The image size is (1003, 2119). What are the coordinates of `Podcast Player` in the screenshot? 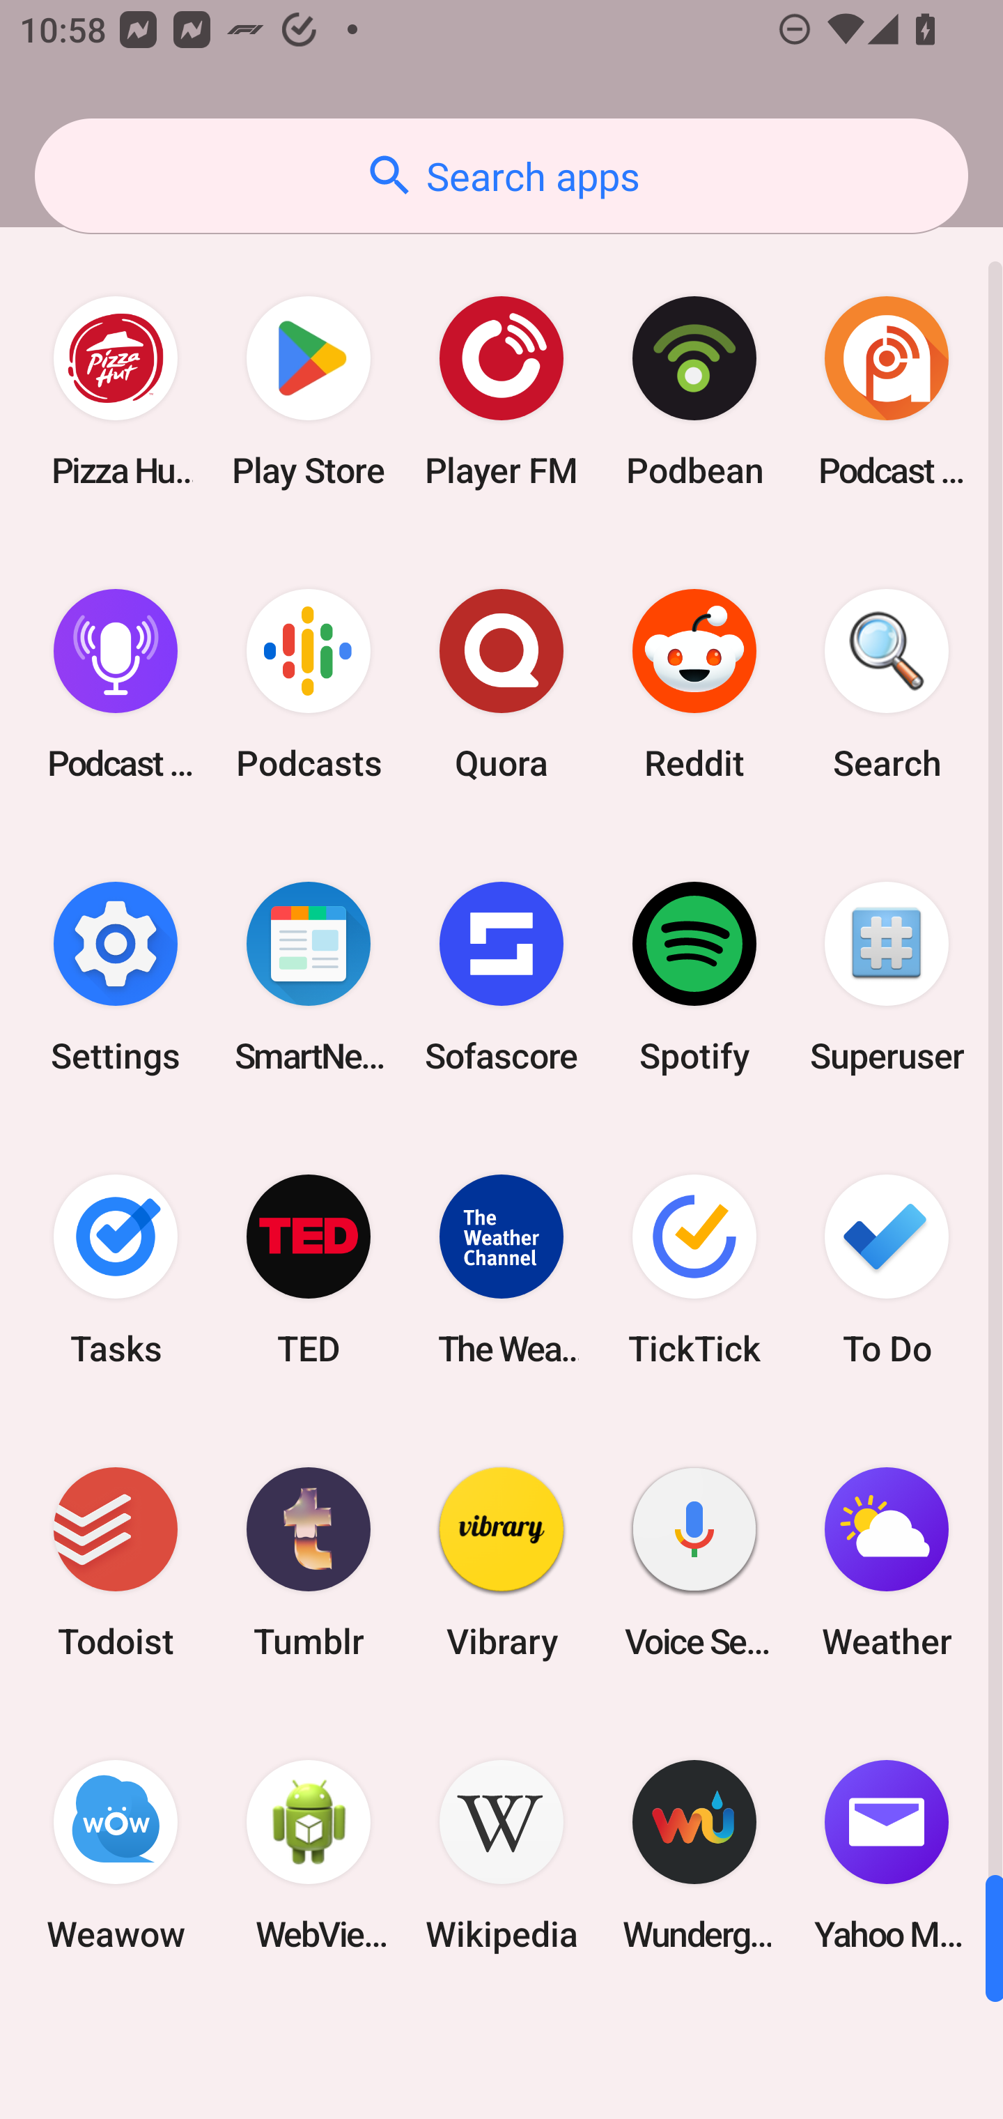 It's located at (116, 684).